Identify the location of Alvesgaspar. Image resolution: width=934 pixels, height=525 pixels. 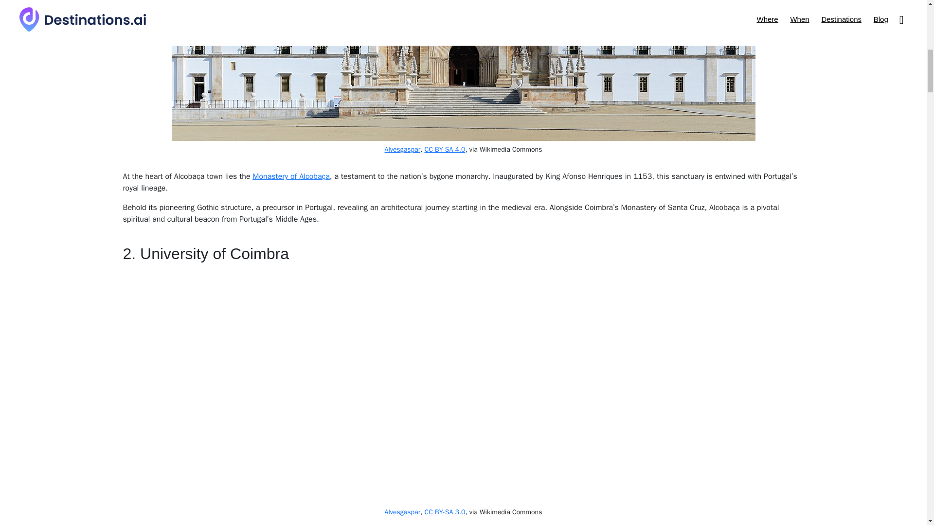
(403, 512).